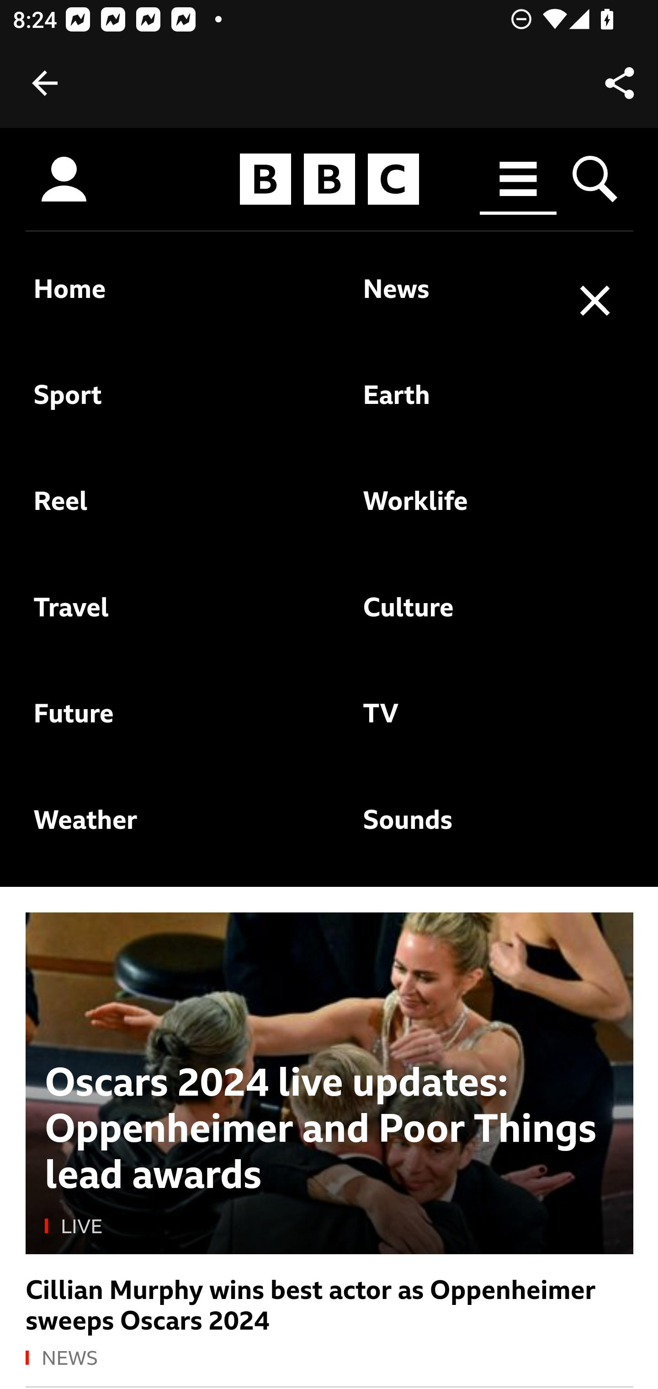 This screenshot has width=658, height=1389. I want to click on Sounds, so click(456, 829).